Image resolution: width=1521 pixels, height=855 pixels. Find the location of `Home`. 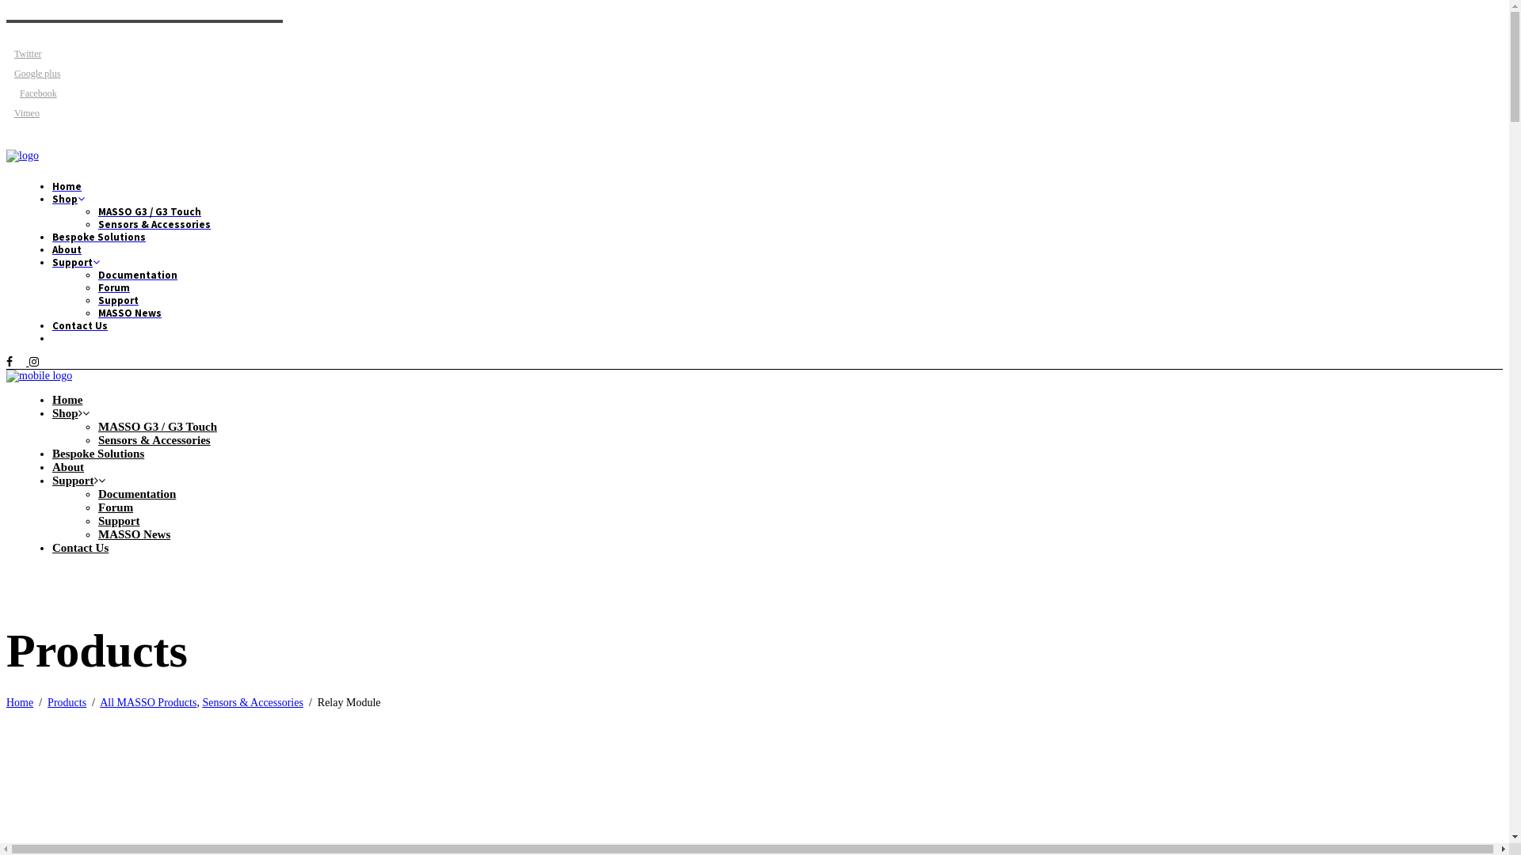

Home is located at coordinates (67, 187).